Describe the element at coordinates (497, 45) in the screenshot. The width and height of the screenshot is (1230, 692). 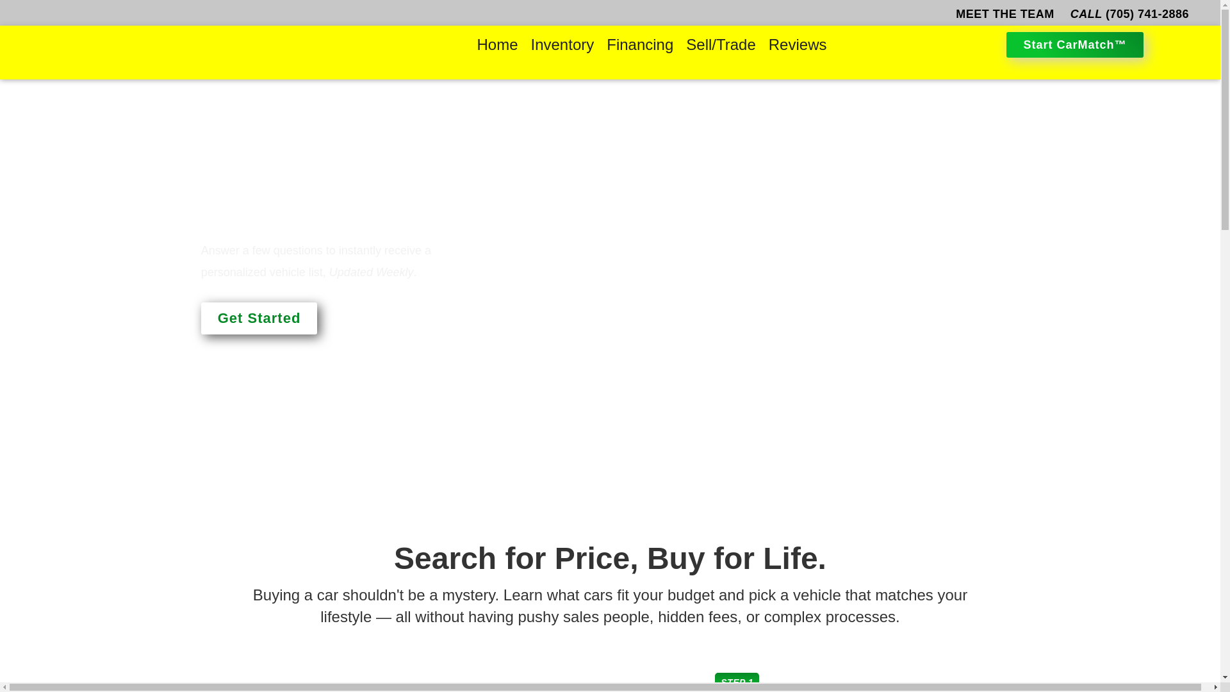
I see `Home` at that location.